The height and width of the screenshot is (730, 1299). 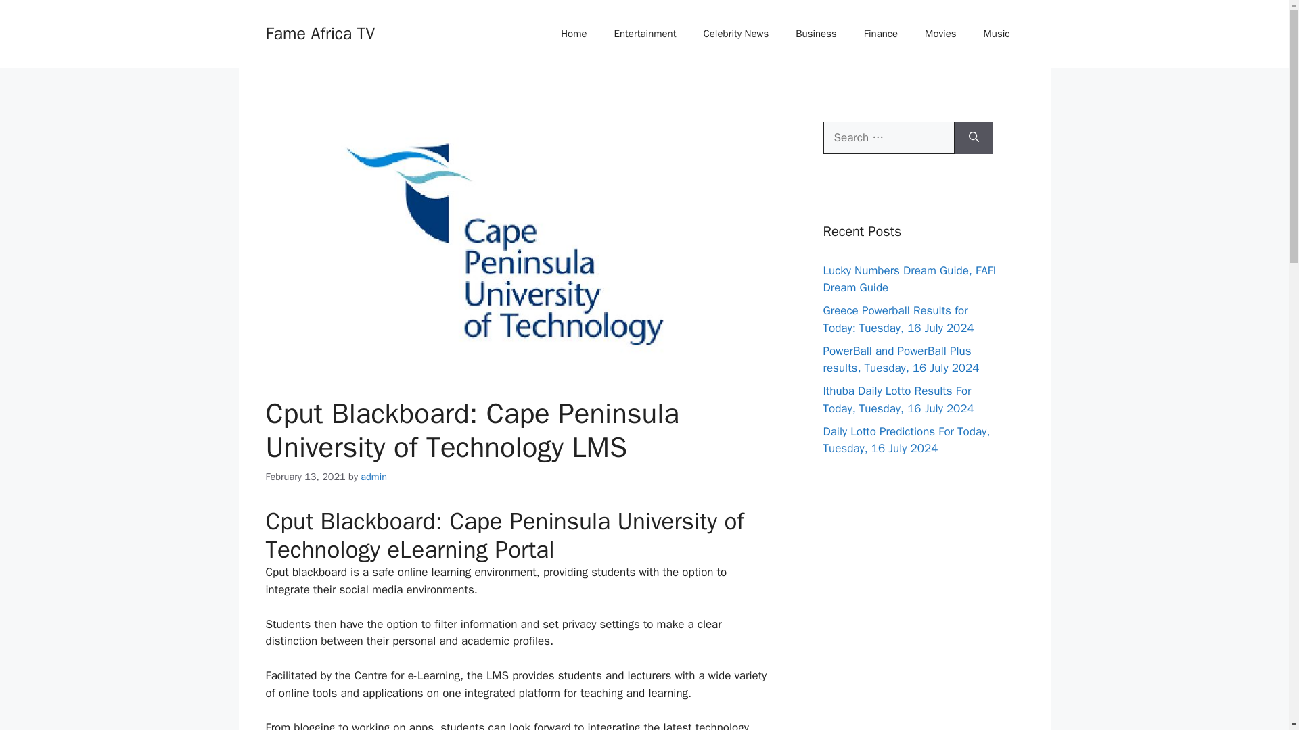 I want to click on Search for:, so click(x=888, y=138).